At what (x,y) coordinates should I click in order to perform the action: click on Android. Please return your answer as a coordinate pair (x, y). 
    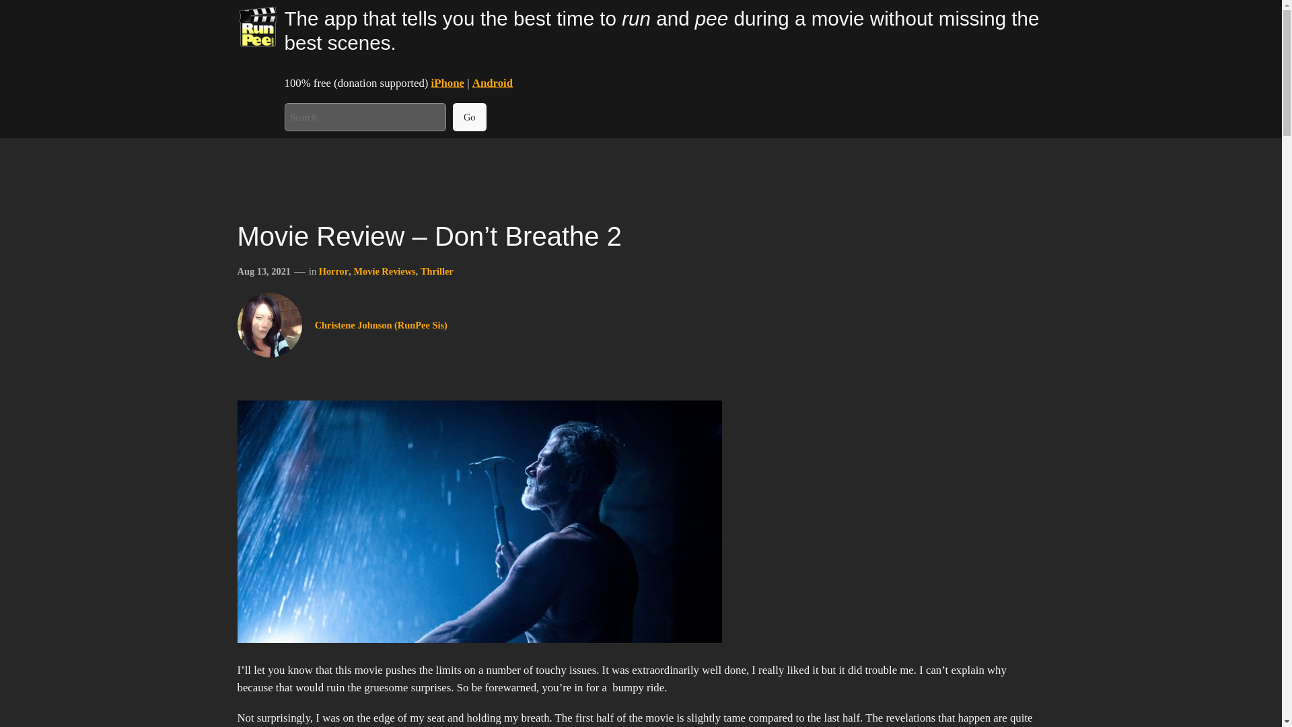
    Looking at the image, I should click on (493, 83).